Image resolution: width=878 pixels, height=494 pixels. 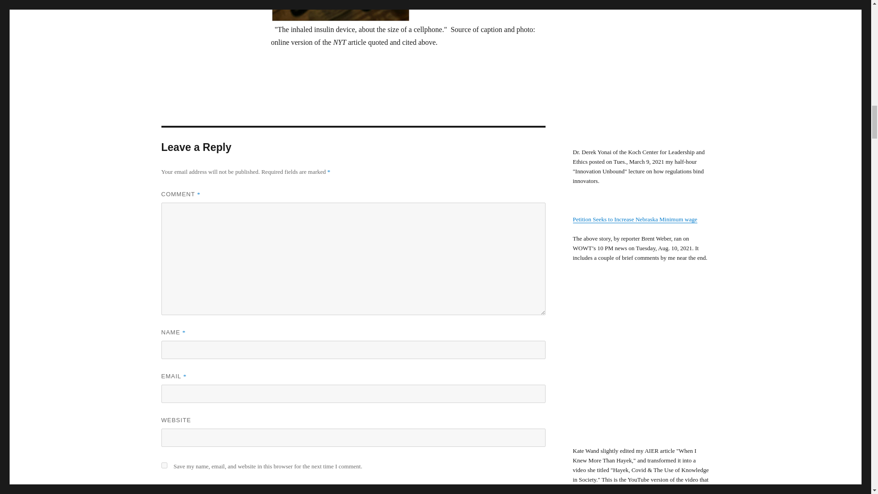 What do you see at coordinates (635, 219) in the screenshot?
I see `Petition Seeks to Increase Nebraska Minimum wage` at bounding box center [635, 219].